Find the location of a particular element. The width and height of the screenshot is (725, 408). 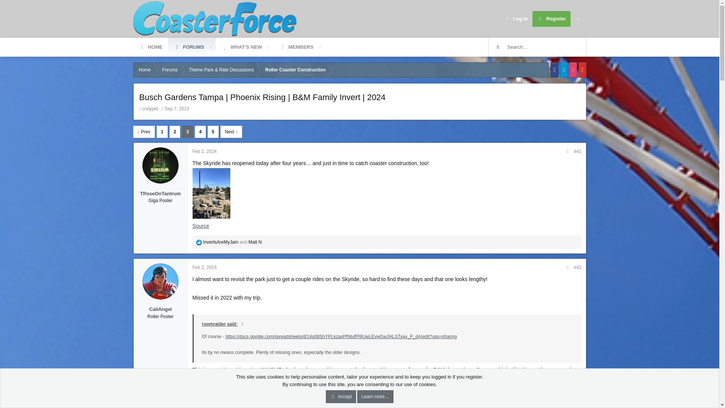

Log in is located at coordinates (189, 47).